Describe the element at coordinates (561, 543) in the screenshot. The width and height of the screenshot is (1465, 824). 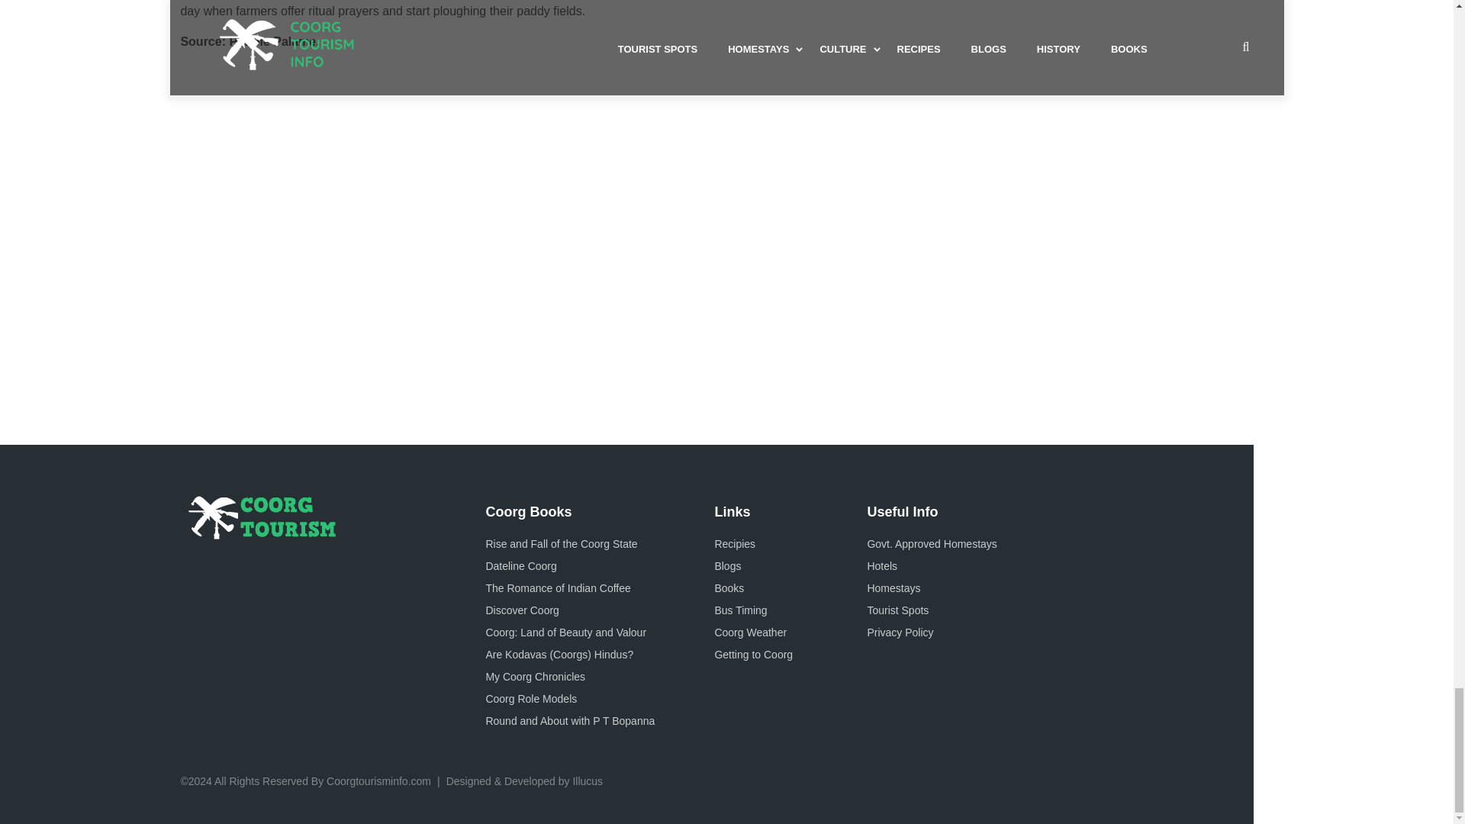
I see `Rise and Fall of the Coorg State` at that location.